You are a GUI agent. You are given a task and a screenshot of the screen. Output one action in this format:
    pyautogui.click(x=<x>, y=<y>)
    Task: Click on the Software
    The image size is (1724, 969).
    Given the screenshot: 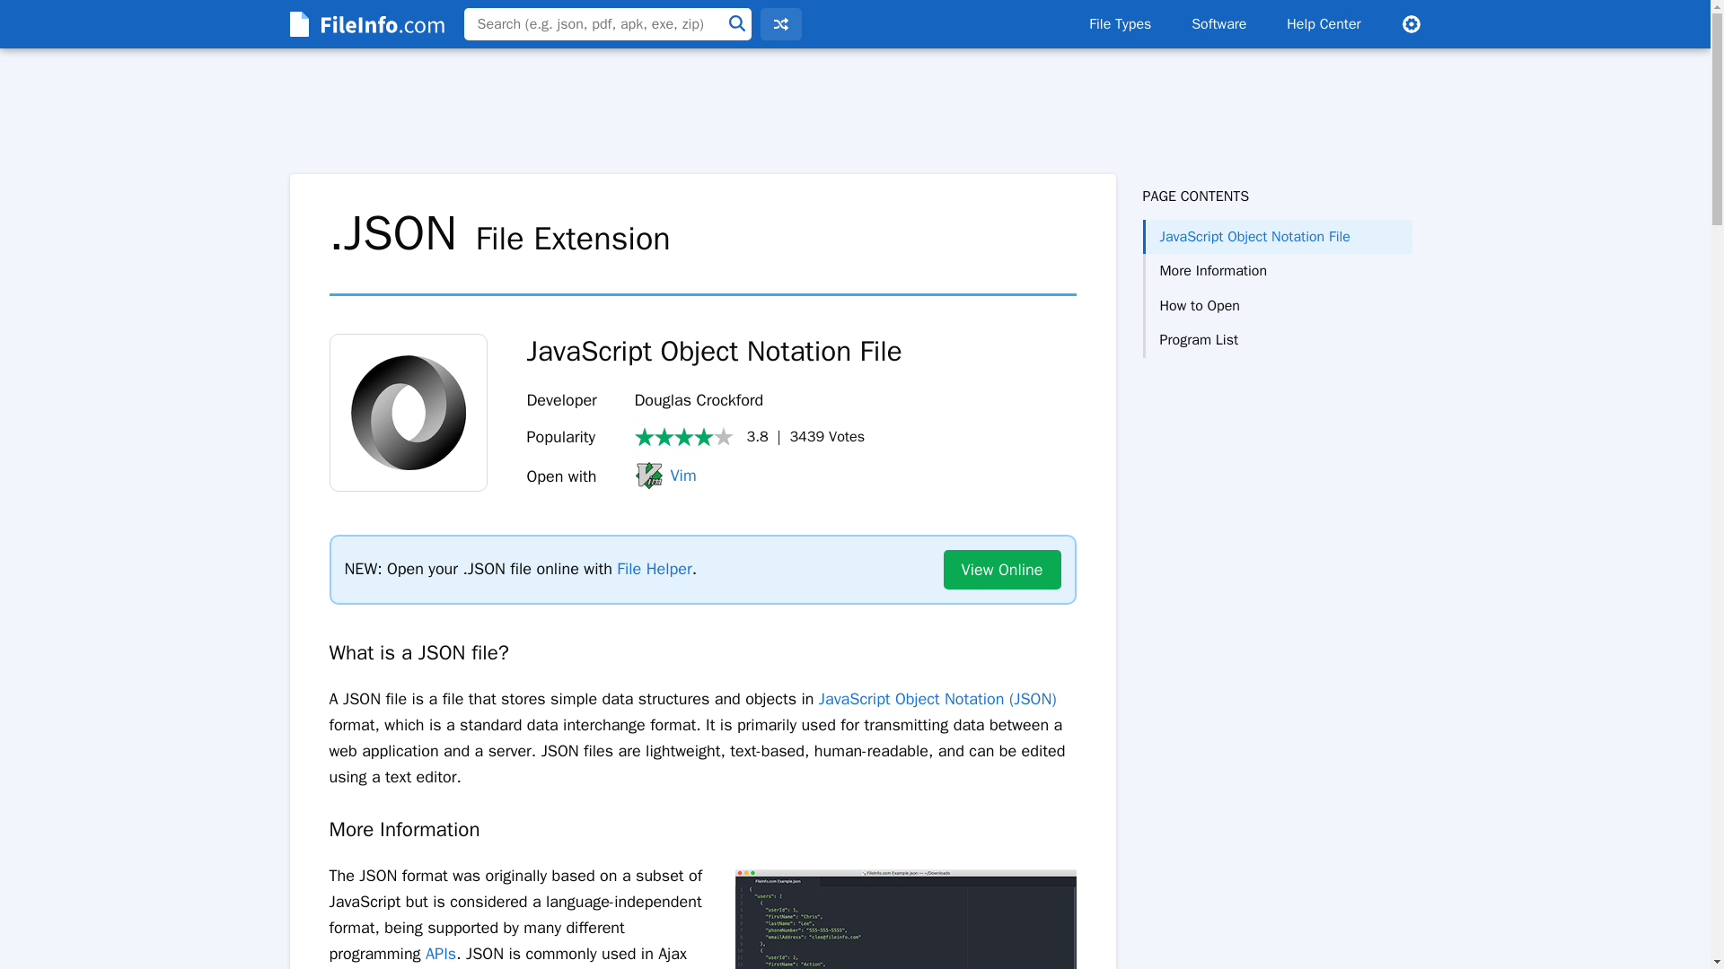 What is the action you would take?
    pyautogui.click(x=1218, y=24)
    